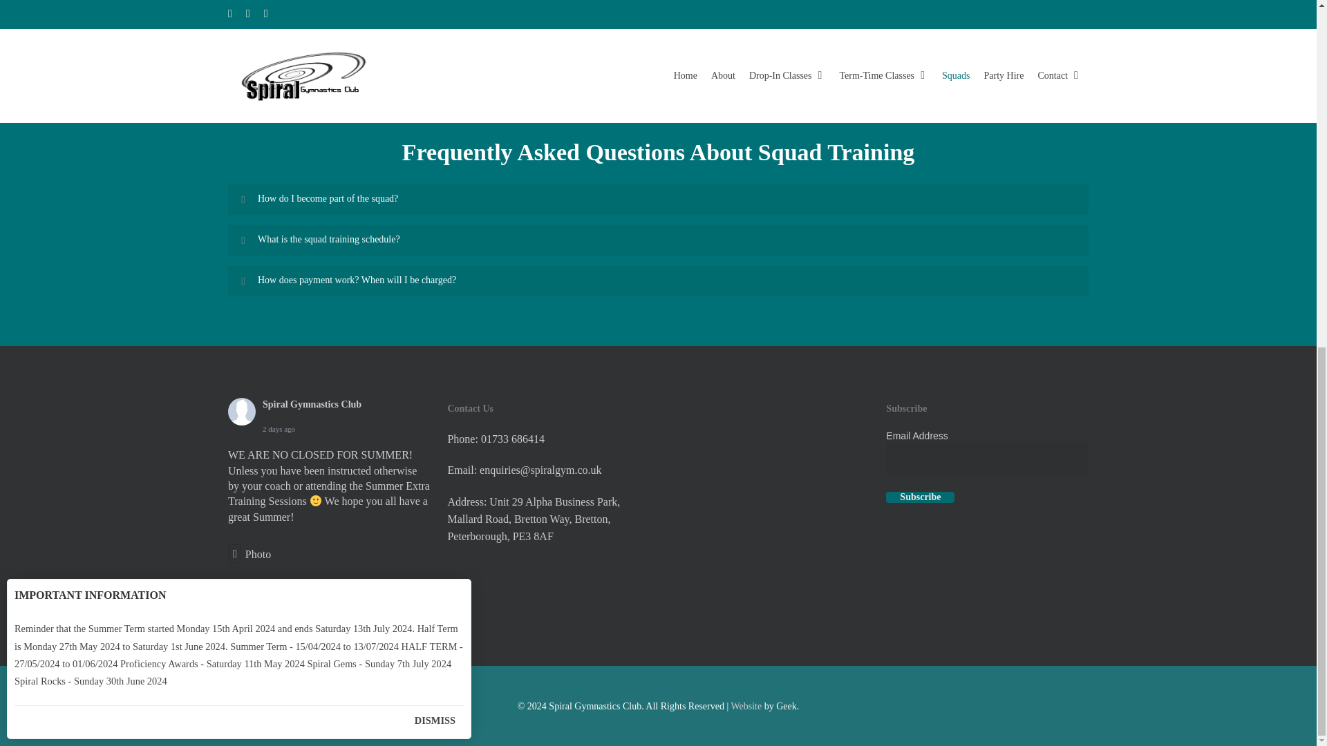 The image size is (1327, 746). Describe the element at coordinates (658, 280) in the screenshot. I see `How does payment work? When will I be charged?` at that location.